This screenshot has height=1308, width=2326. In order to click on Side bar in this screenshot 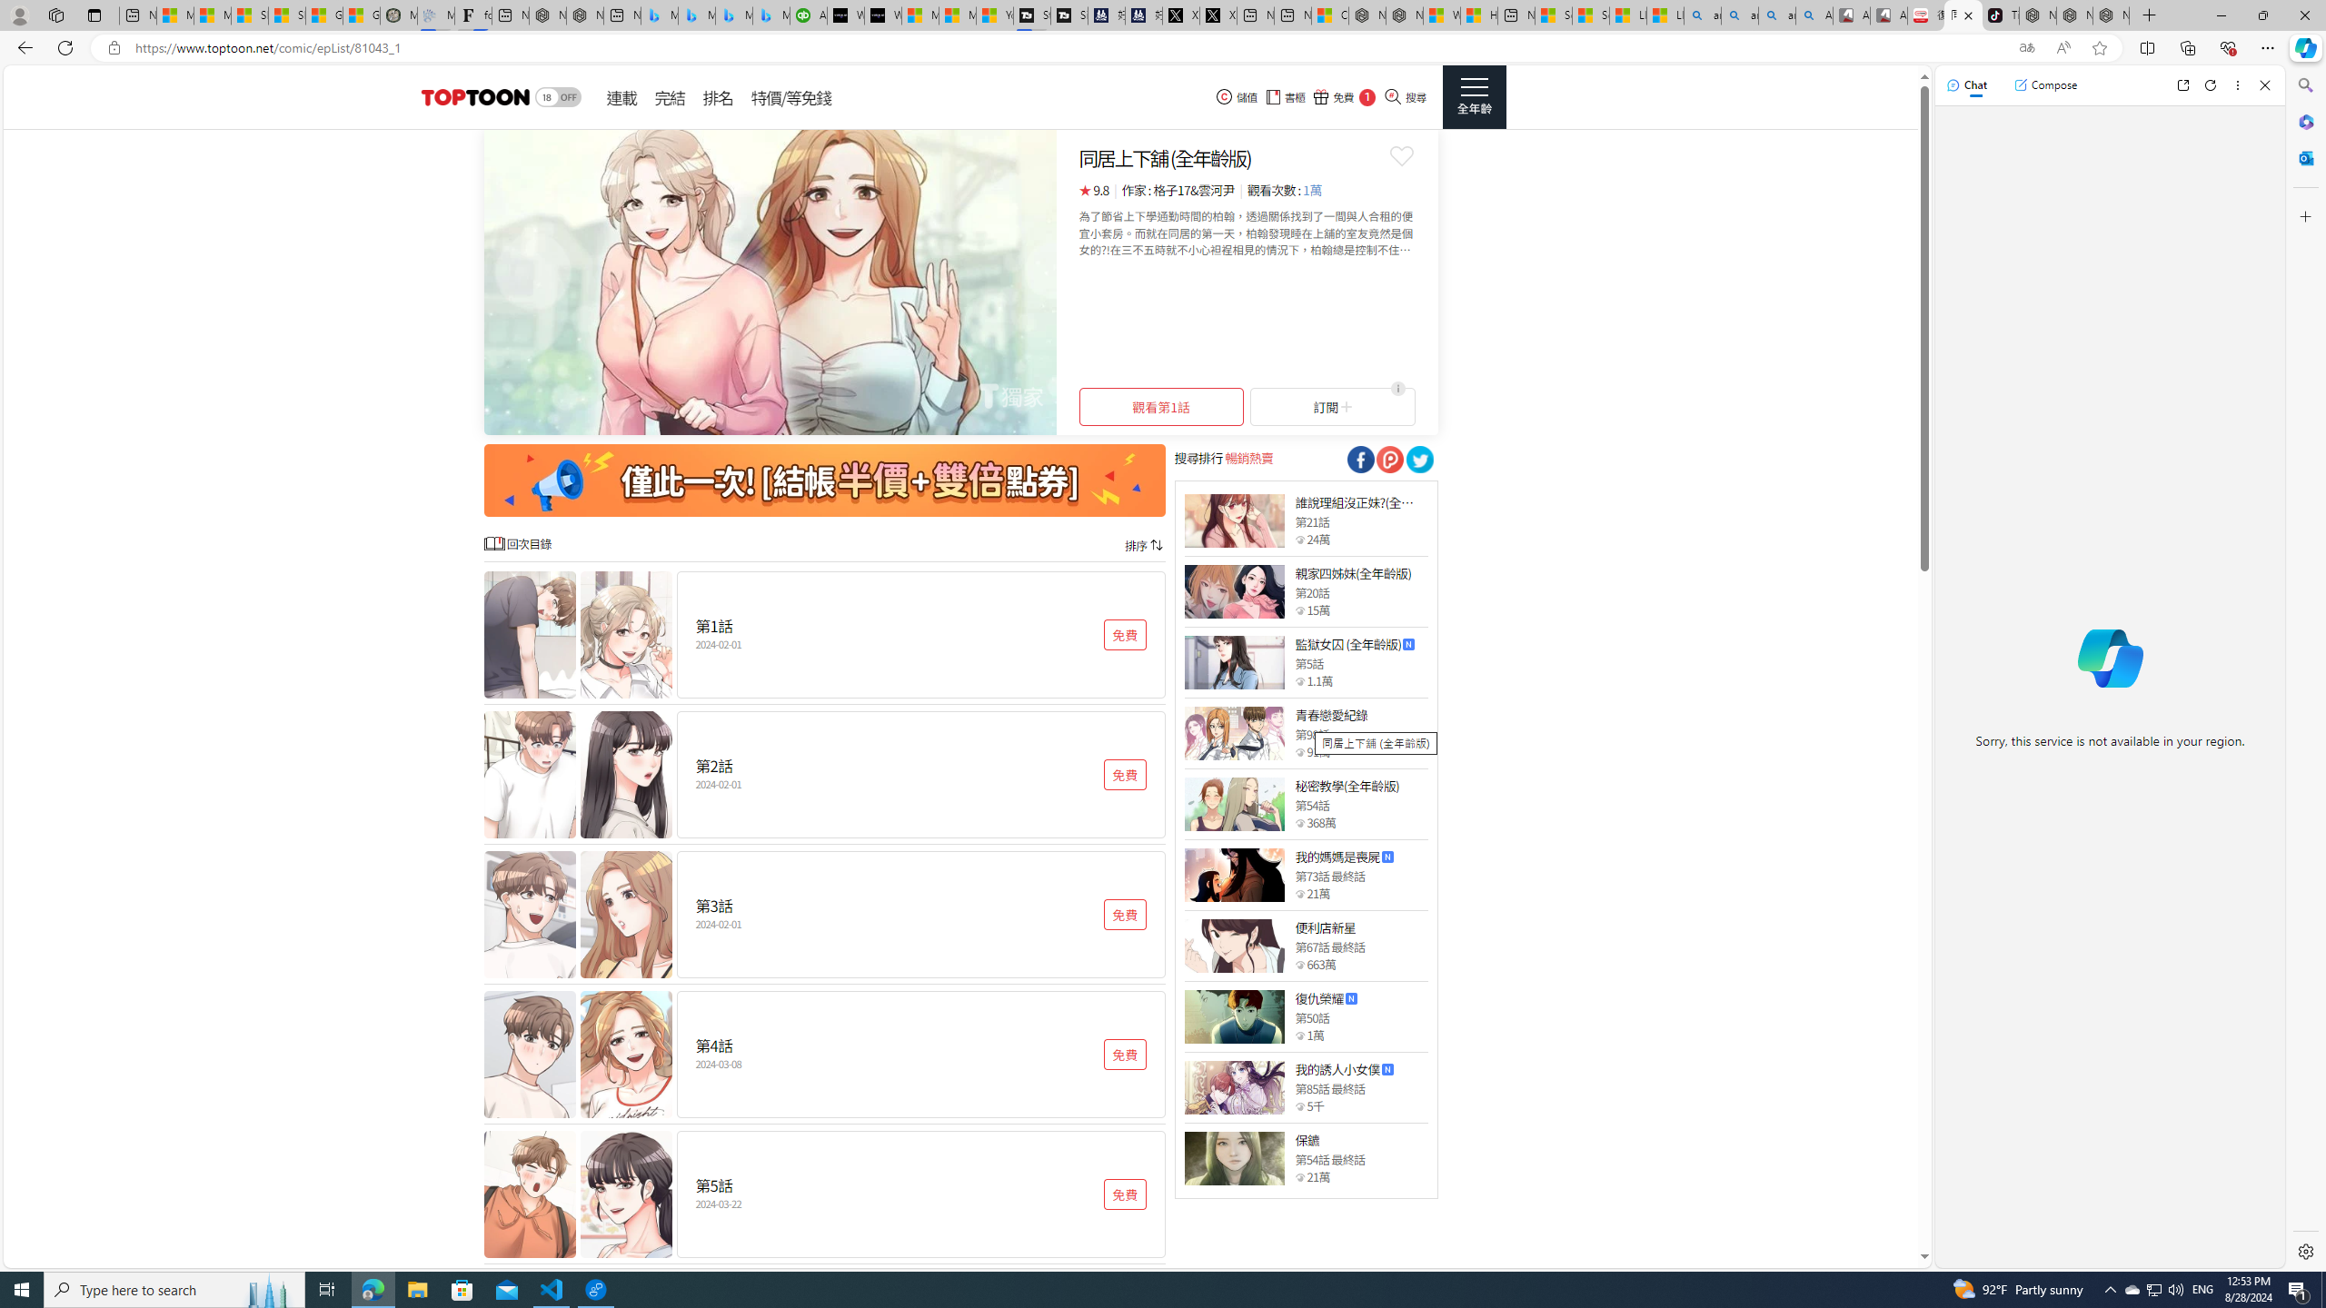, I will do `click(2306, 669)`.